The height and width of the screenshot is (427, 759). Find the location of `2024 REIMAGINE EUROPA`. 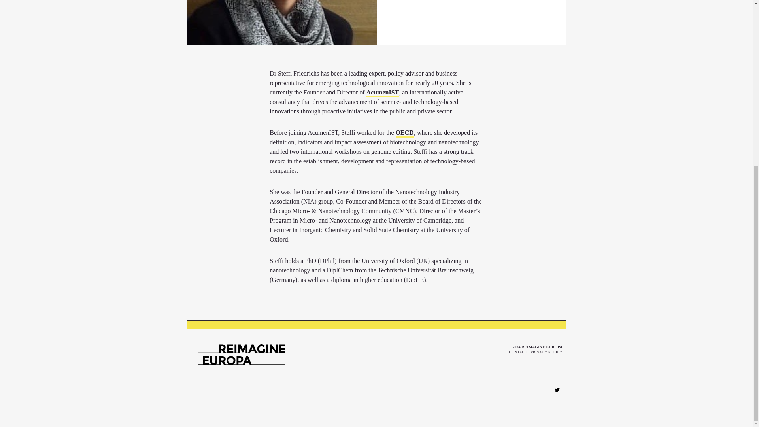

2024 REIMAGINE EUROPA is located at coordinates (537, 347).